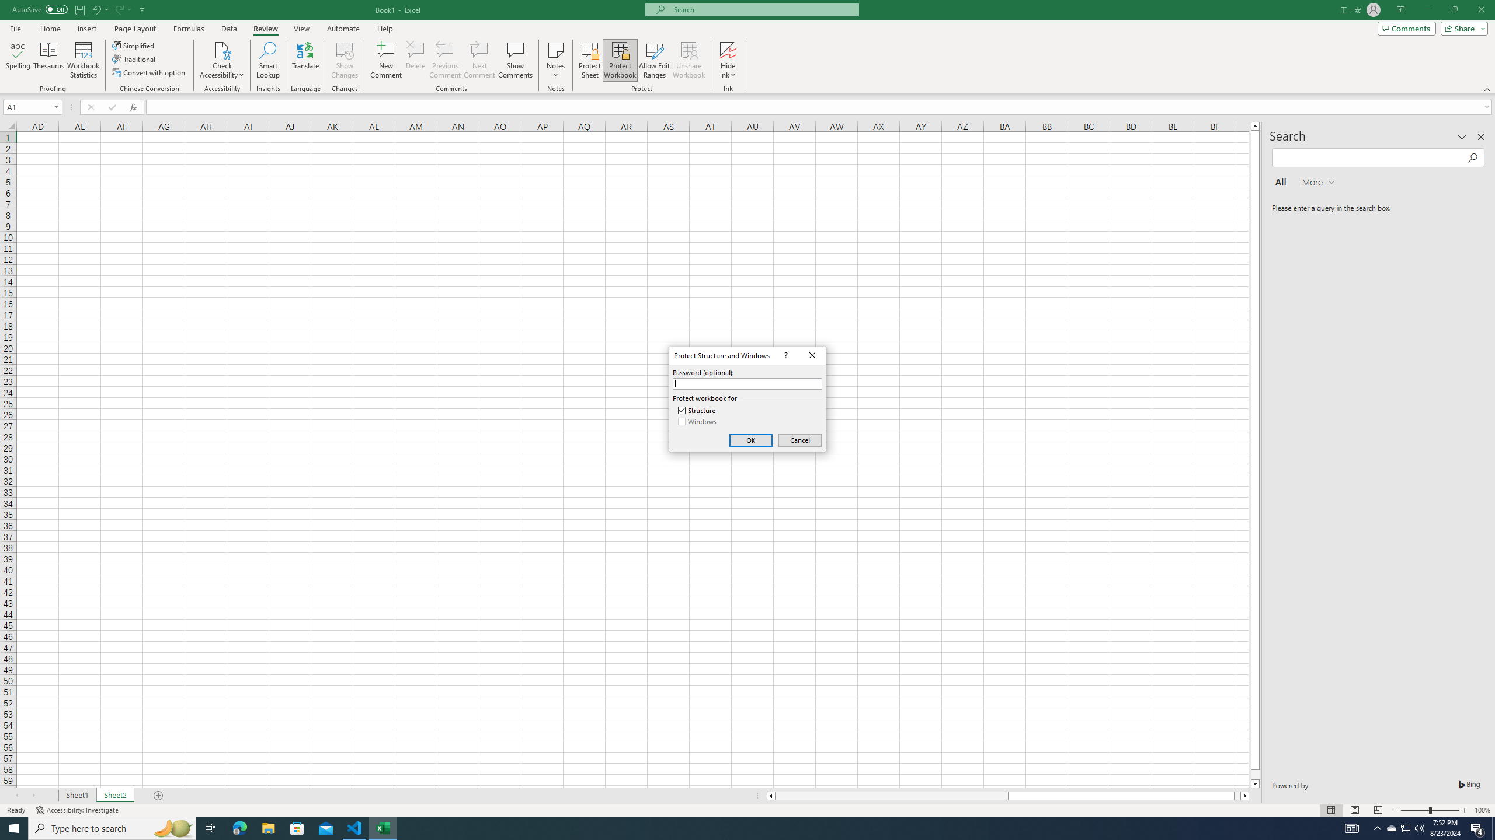 The width and height of the screenshot is (1495, 840). Describe the element at coordinates (1392, 828) in the screenshot. I see `Accessibility Checker Accessibility: Investigate` at that location.